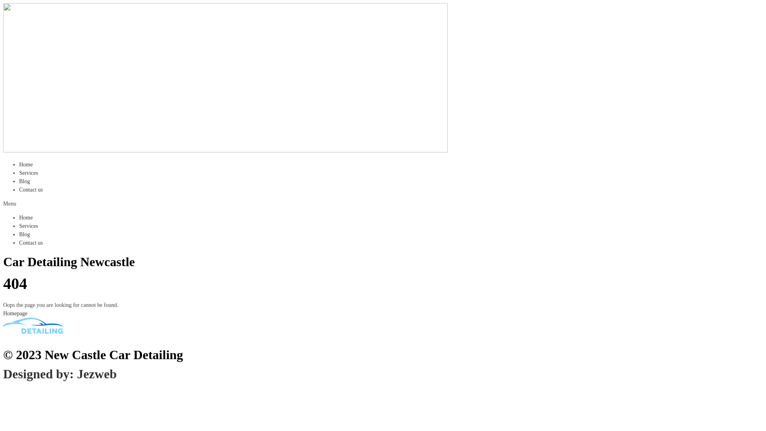  I want to click on Designed by: Jezweb, so click(60, 374).